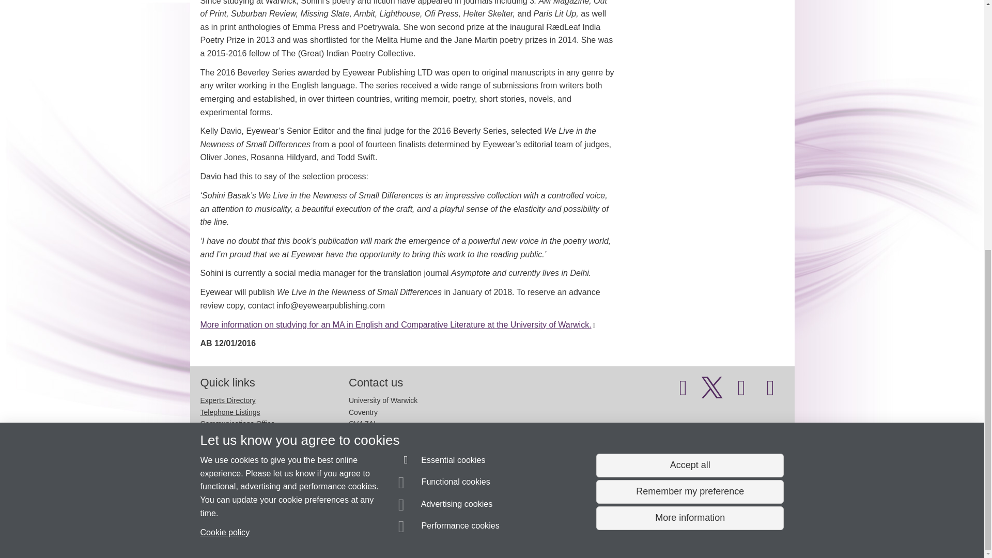 This screenshot has width=992, height=558. Describe the element at coordinates (350, 531) in the screenshot. I see `Copyright Statement` at that location.